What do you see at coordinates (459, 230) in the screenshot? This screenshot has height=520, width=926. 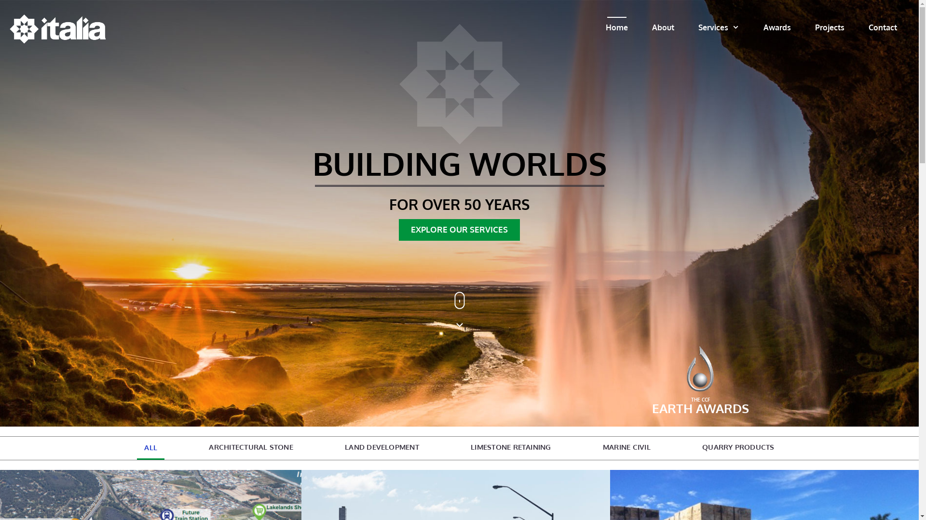 I see `EXPLORE OUR SERVICES` at bounding box center [459, 230].